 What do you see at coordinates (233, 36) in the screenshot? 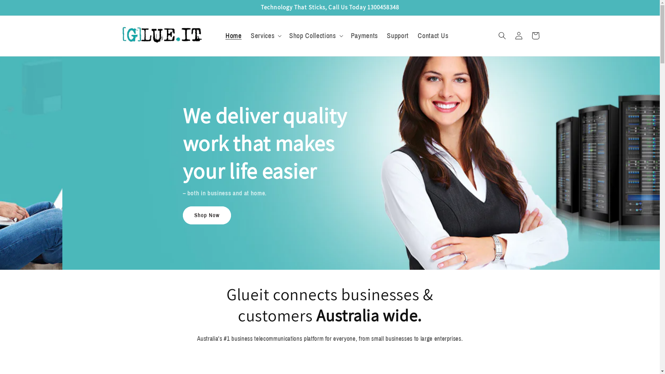
I see `Home` at bounding box center [233, 36].